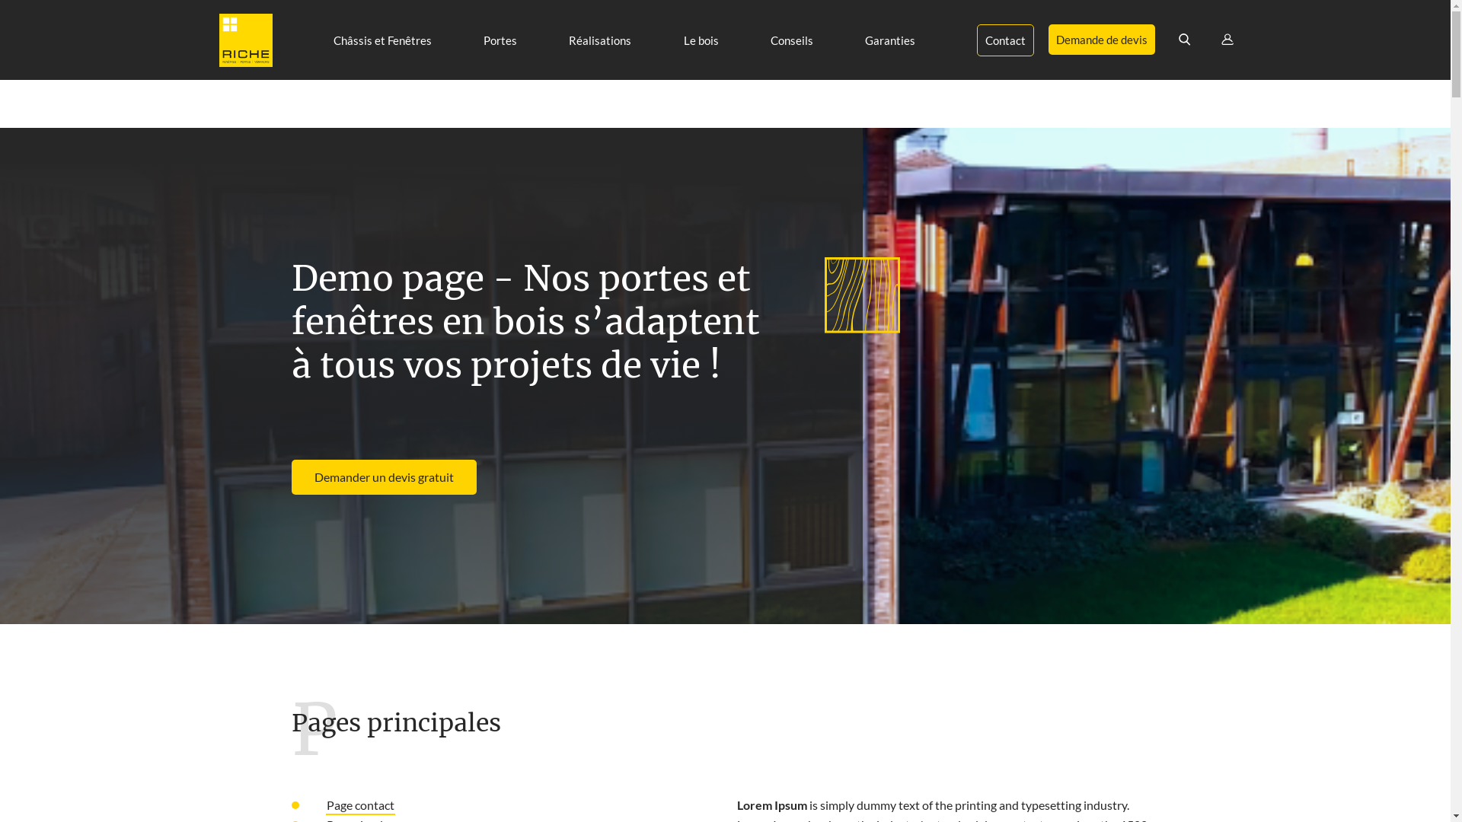 This screenshot has width=1462, height=822. What do you see at coordinates (792, 40) in the screenshot?
I see `Conseils` at bounding box center [792, 40].